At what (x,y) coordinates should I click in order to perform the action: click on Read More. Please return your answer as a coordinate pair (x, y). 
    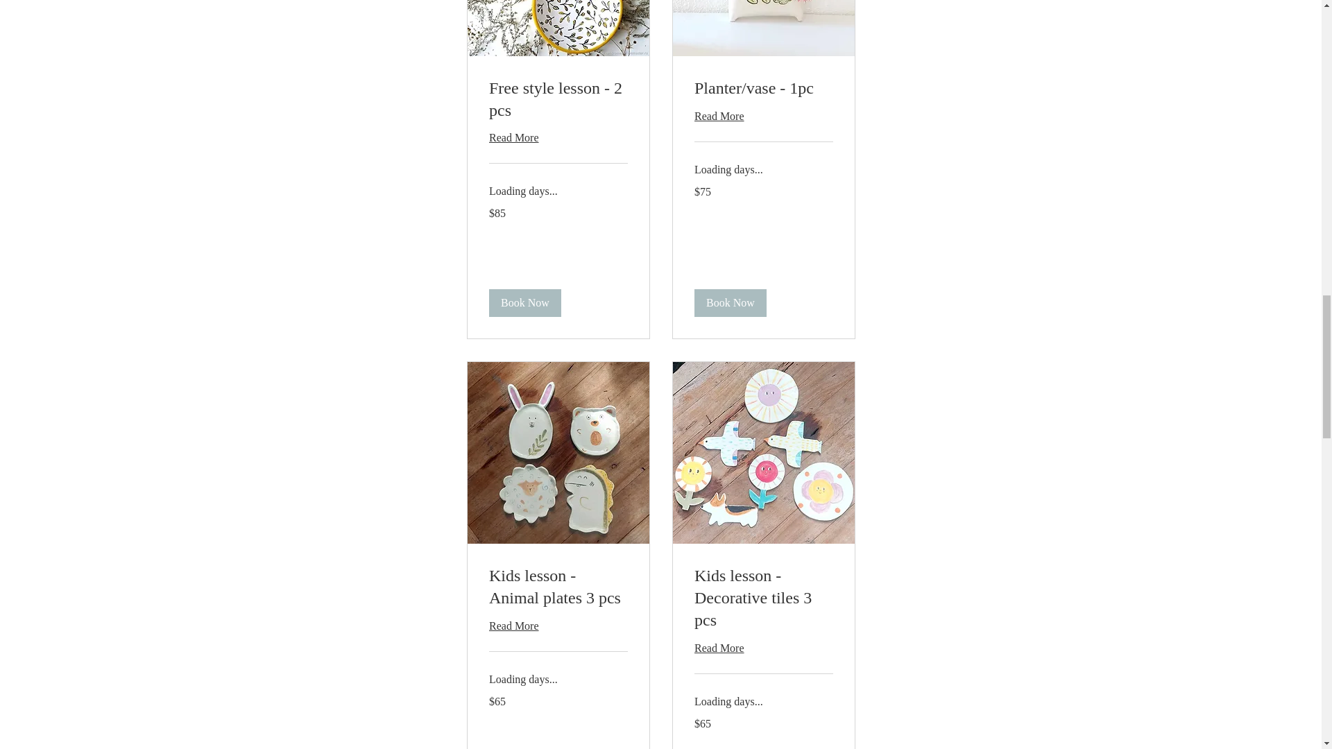
    Looking at the image, I should click on (558, 137).